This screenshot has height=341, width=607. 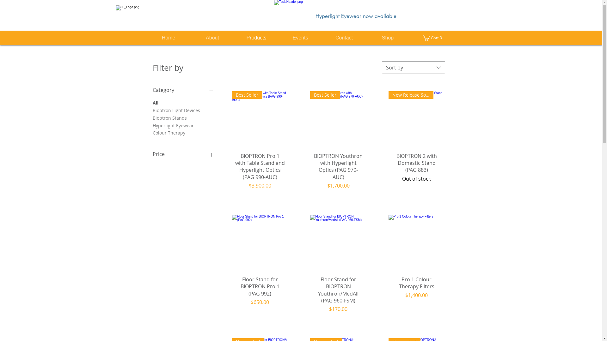 I want to click on Home, so click(x=169, y=38).